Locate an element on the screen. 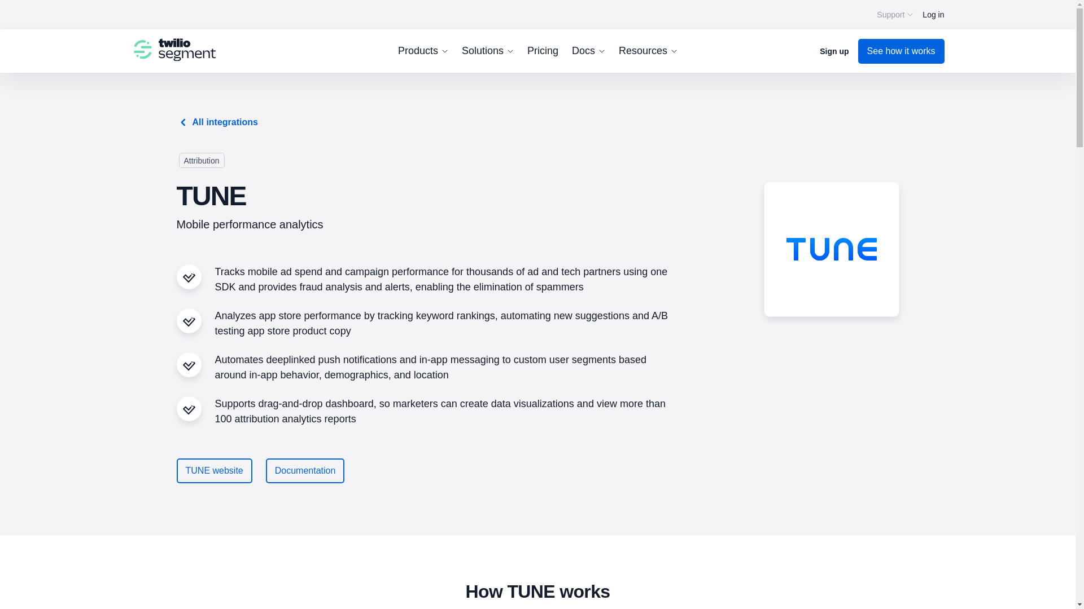 Image resolution: width=1084 pixels, height=609 pixels. Twilio, Inc. is located at coordinates (173, 50).